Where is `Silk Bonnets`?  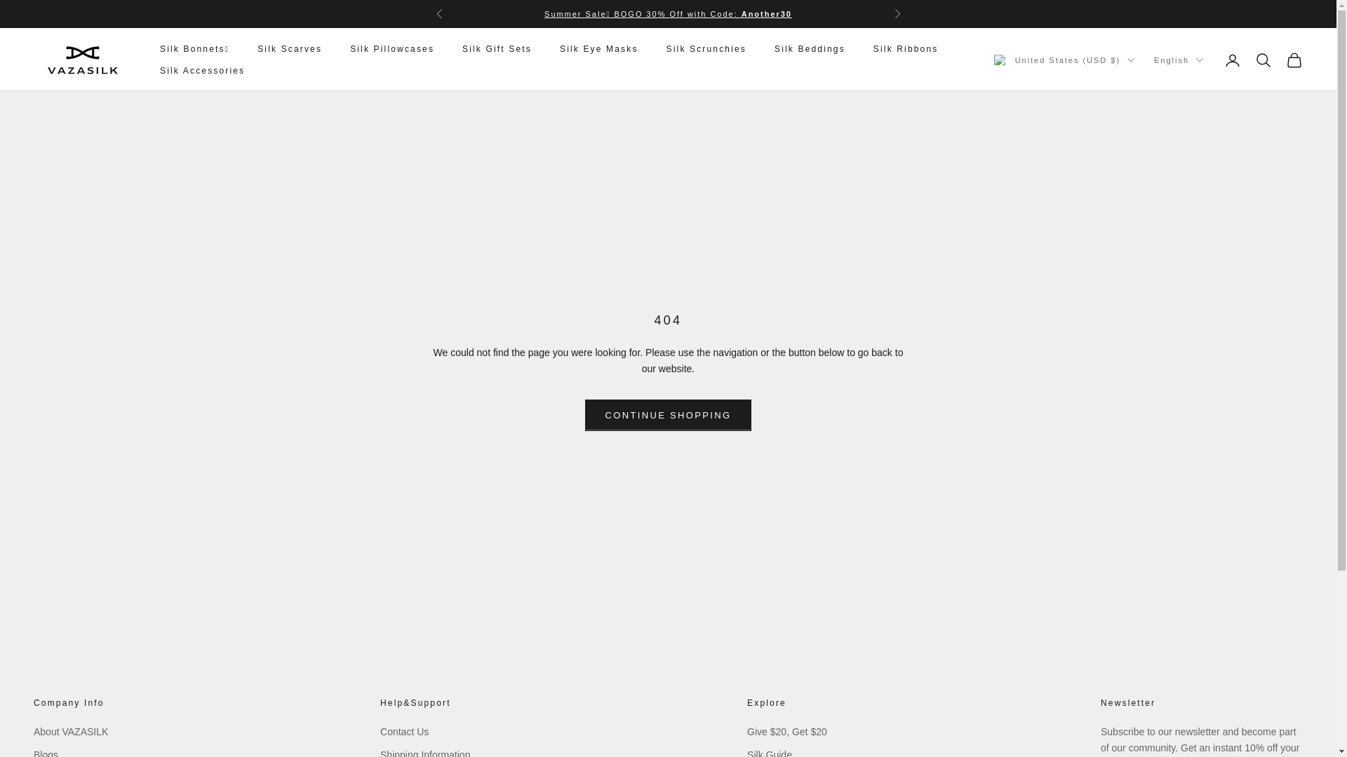
Silk Bonnets is located at coordinates (668, 14).